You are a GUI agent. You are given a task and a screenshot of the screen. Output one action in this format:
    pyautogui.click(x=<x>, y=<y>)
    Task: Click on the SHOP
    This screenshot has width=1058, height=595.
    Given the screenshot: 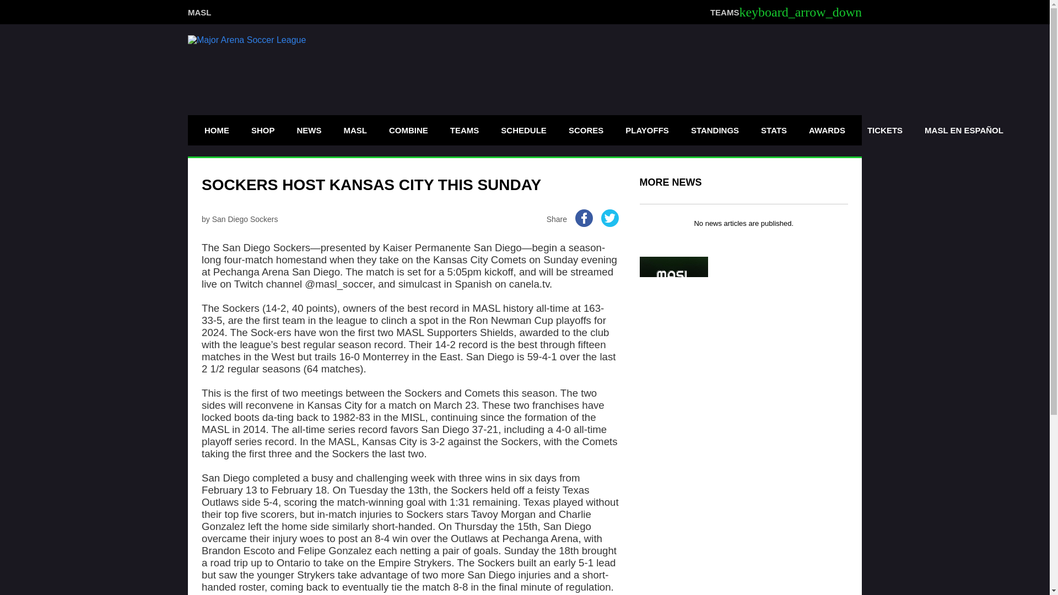 What is the action you would take?
    pyautogui.click(x=263, y=130)
    